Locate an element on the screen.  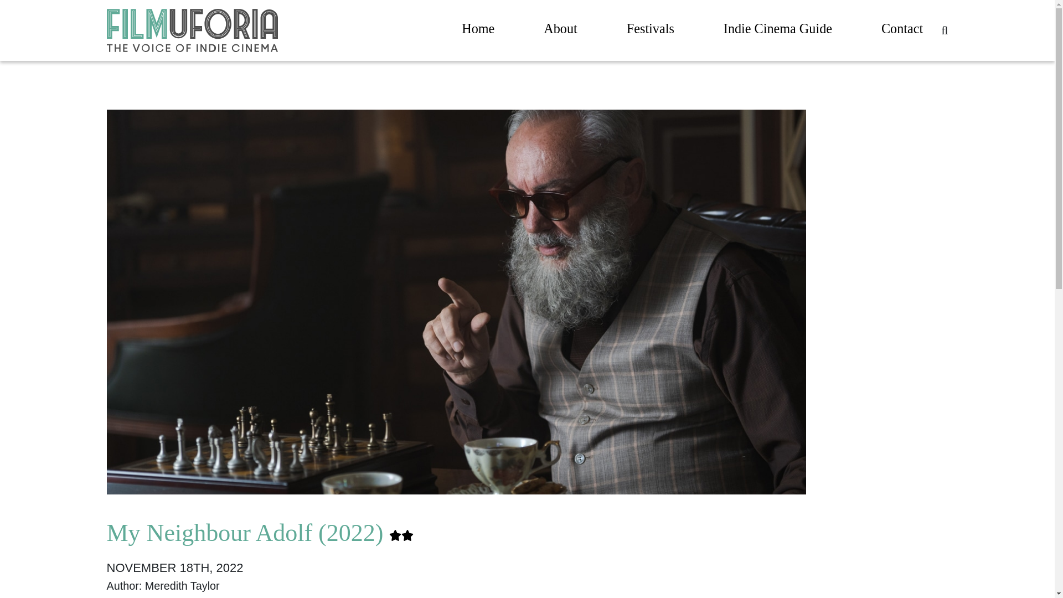
Indie Cinema Guide is located at coordinates (778, 31).